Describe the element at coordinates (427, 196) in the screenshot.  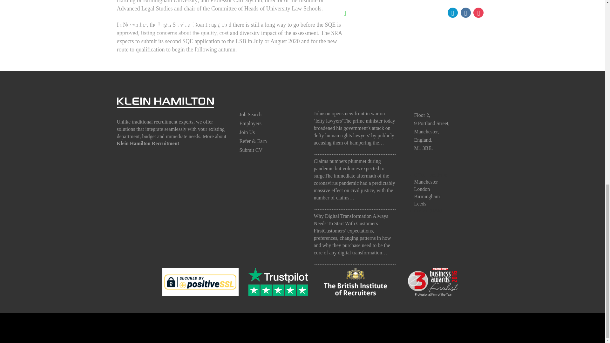
I see `Birmingham` at that location.